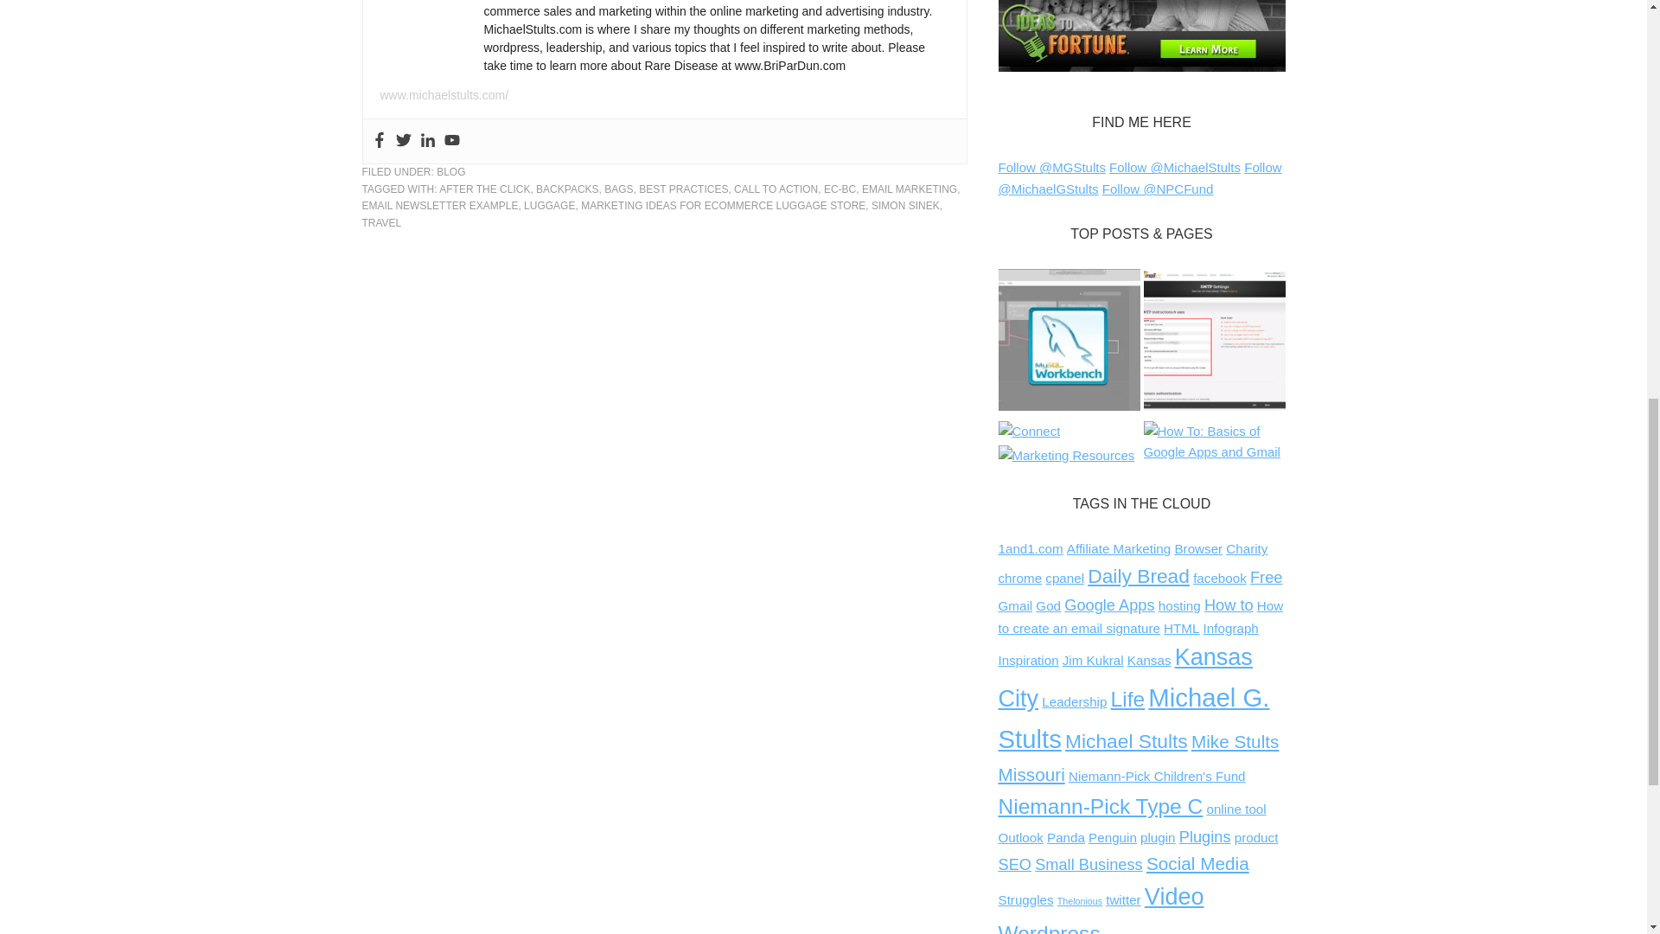 This screenshot has height=934, width=1660. Describe the element at coordinates (723, 206) in the screenshot. I see `MARKETING IDEAS FOR ECOMMERCE LUGGAGE STORE` at that location.